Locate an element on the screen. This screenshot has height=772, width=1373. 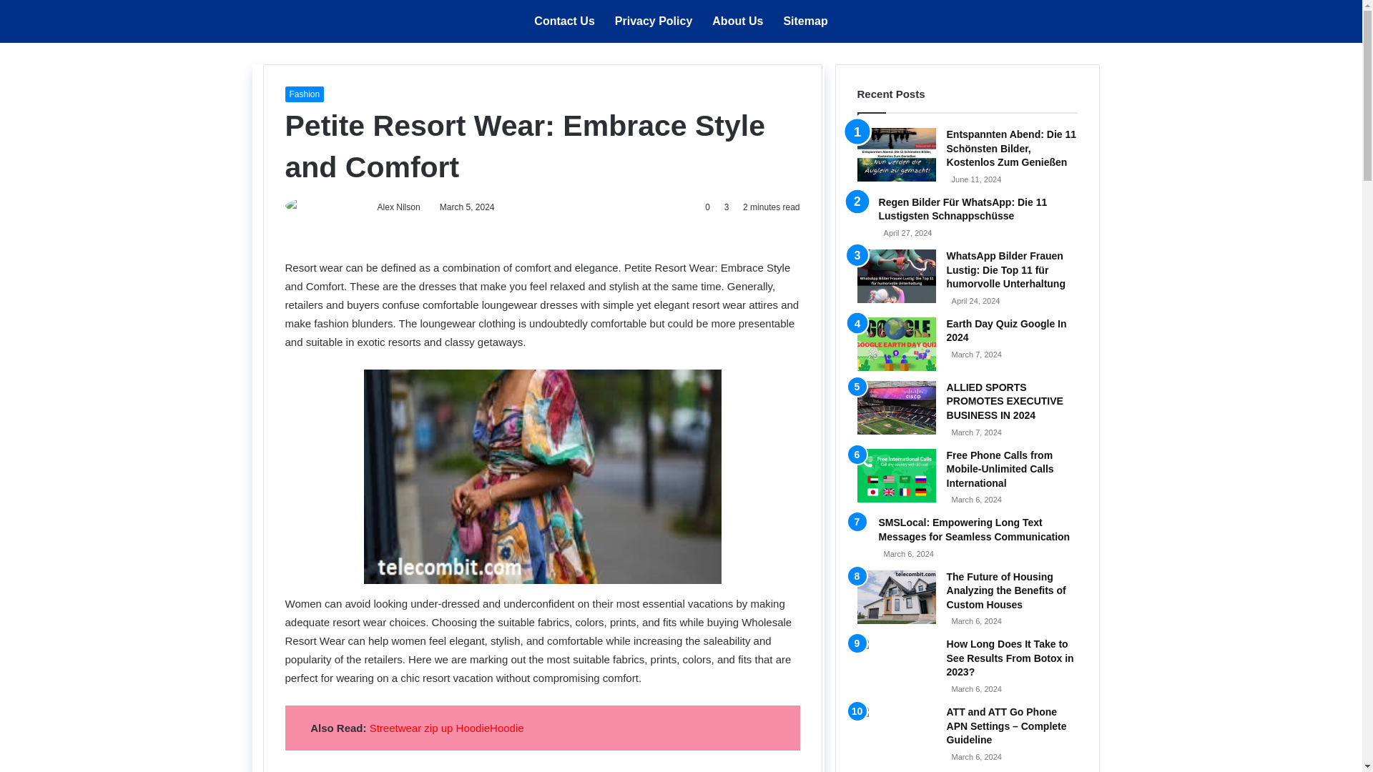
Sitemap is located at coordinates (805, 21).